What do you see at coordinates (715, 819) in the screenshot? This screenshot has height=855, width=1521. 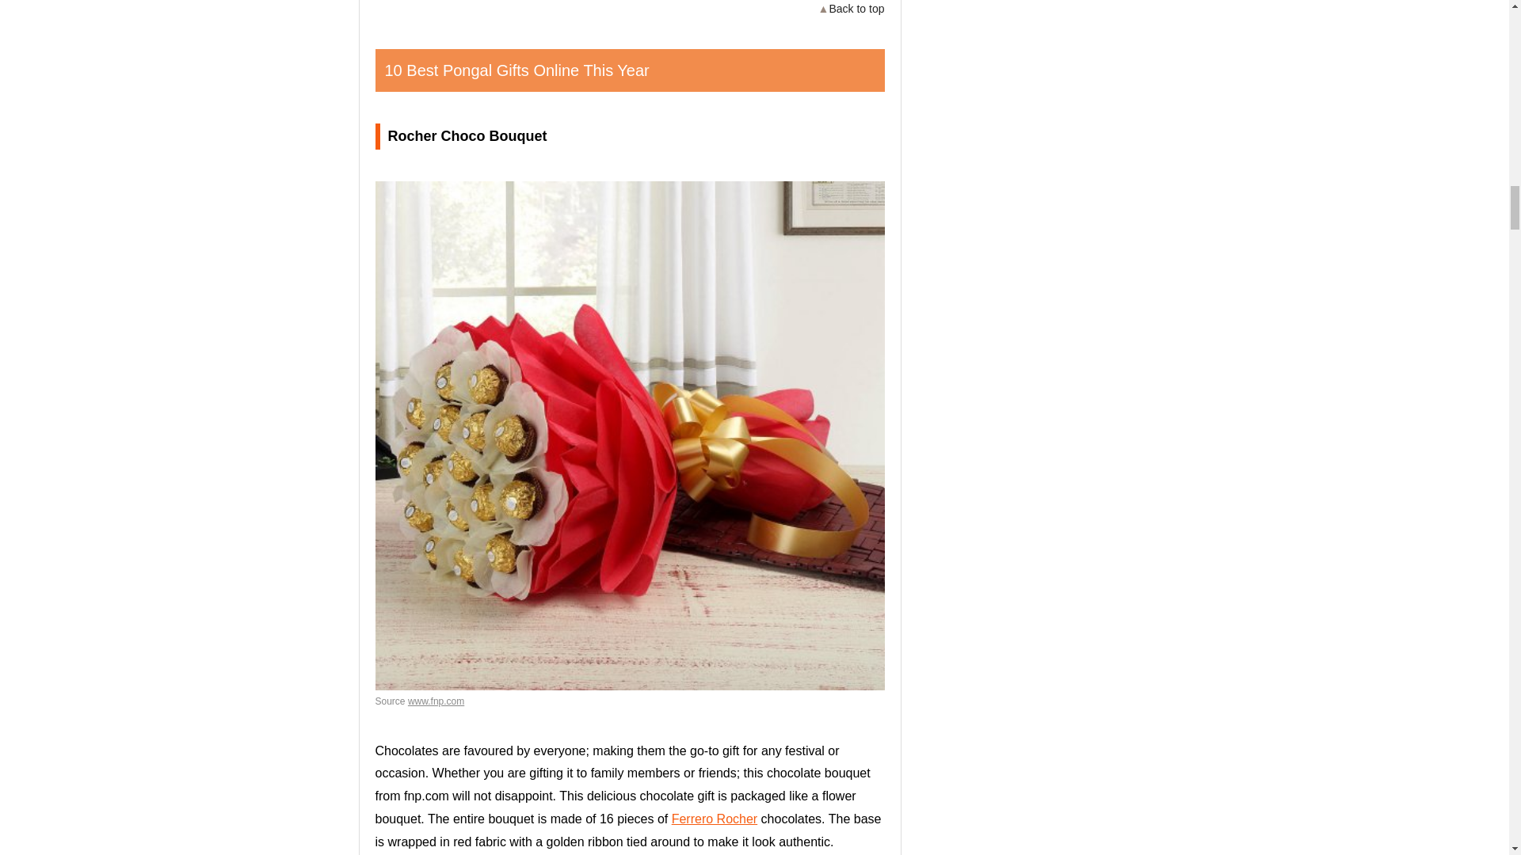 I see `Ferrero Rocher` at bounding box center [715, 819].